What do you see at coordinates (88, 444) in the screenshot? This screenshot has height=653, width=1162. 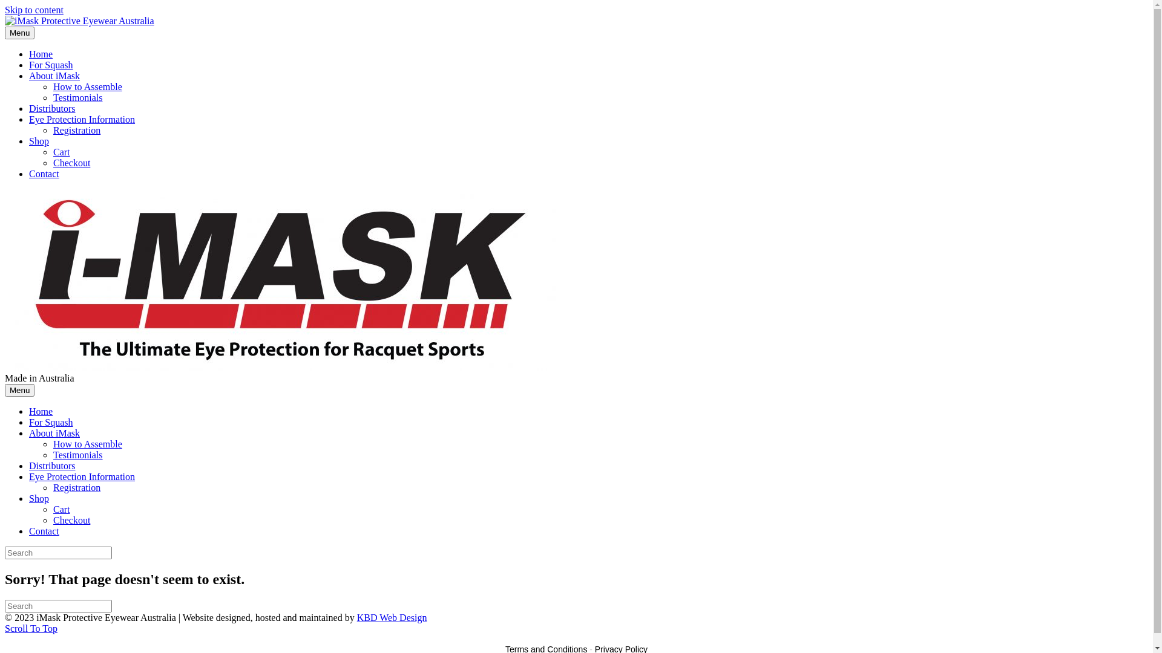 I see `How to Assemble` at bounding box center [88, 444].